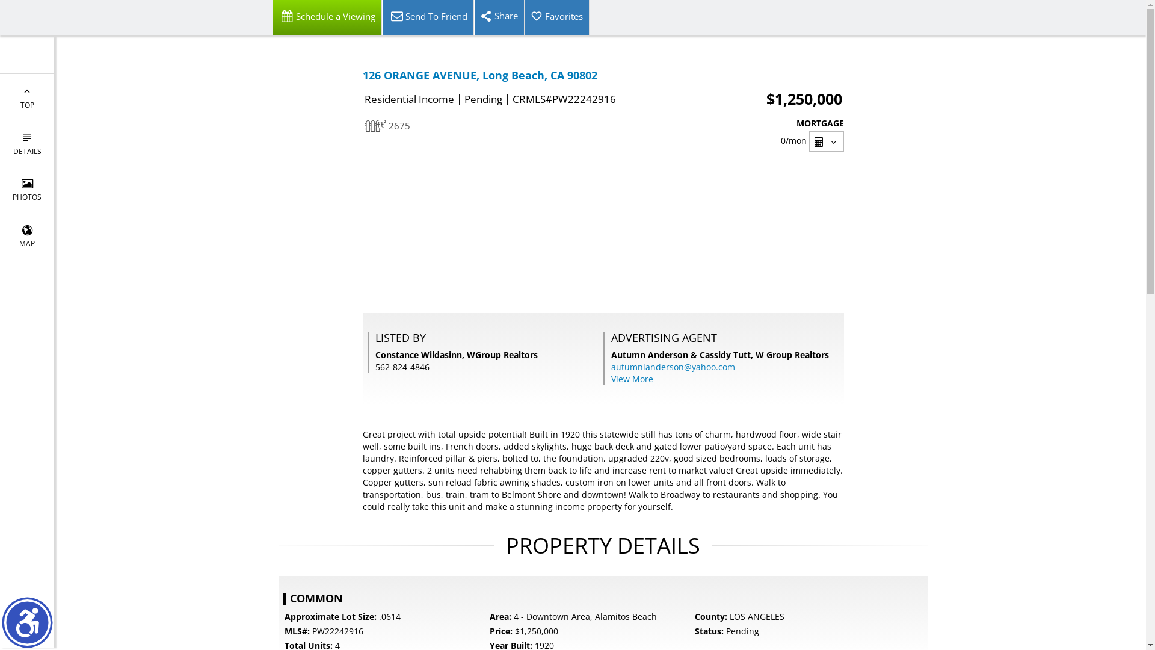 Image resolution: width=1155 pixels, height=650 pixels. What do you see at coordinates (557, 17) in the screenshot?
I see `Favorites` at bounding box center [557, 17].